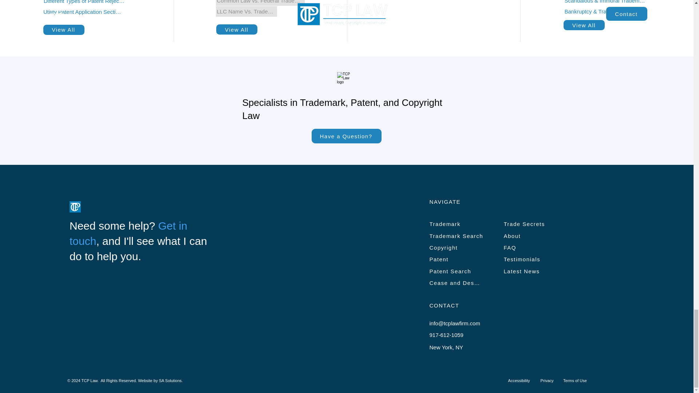 This screenshot has height=393, width=699. Describe the element at coordinates (246, 12) in the screenshot. I see `LLC Name Vs. Trademark` at that location.